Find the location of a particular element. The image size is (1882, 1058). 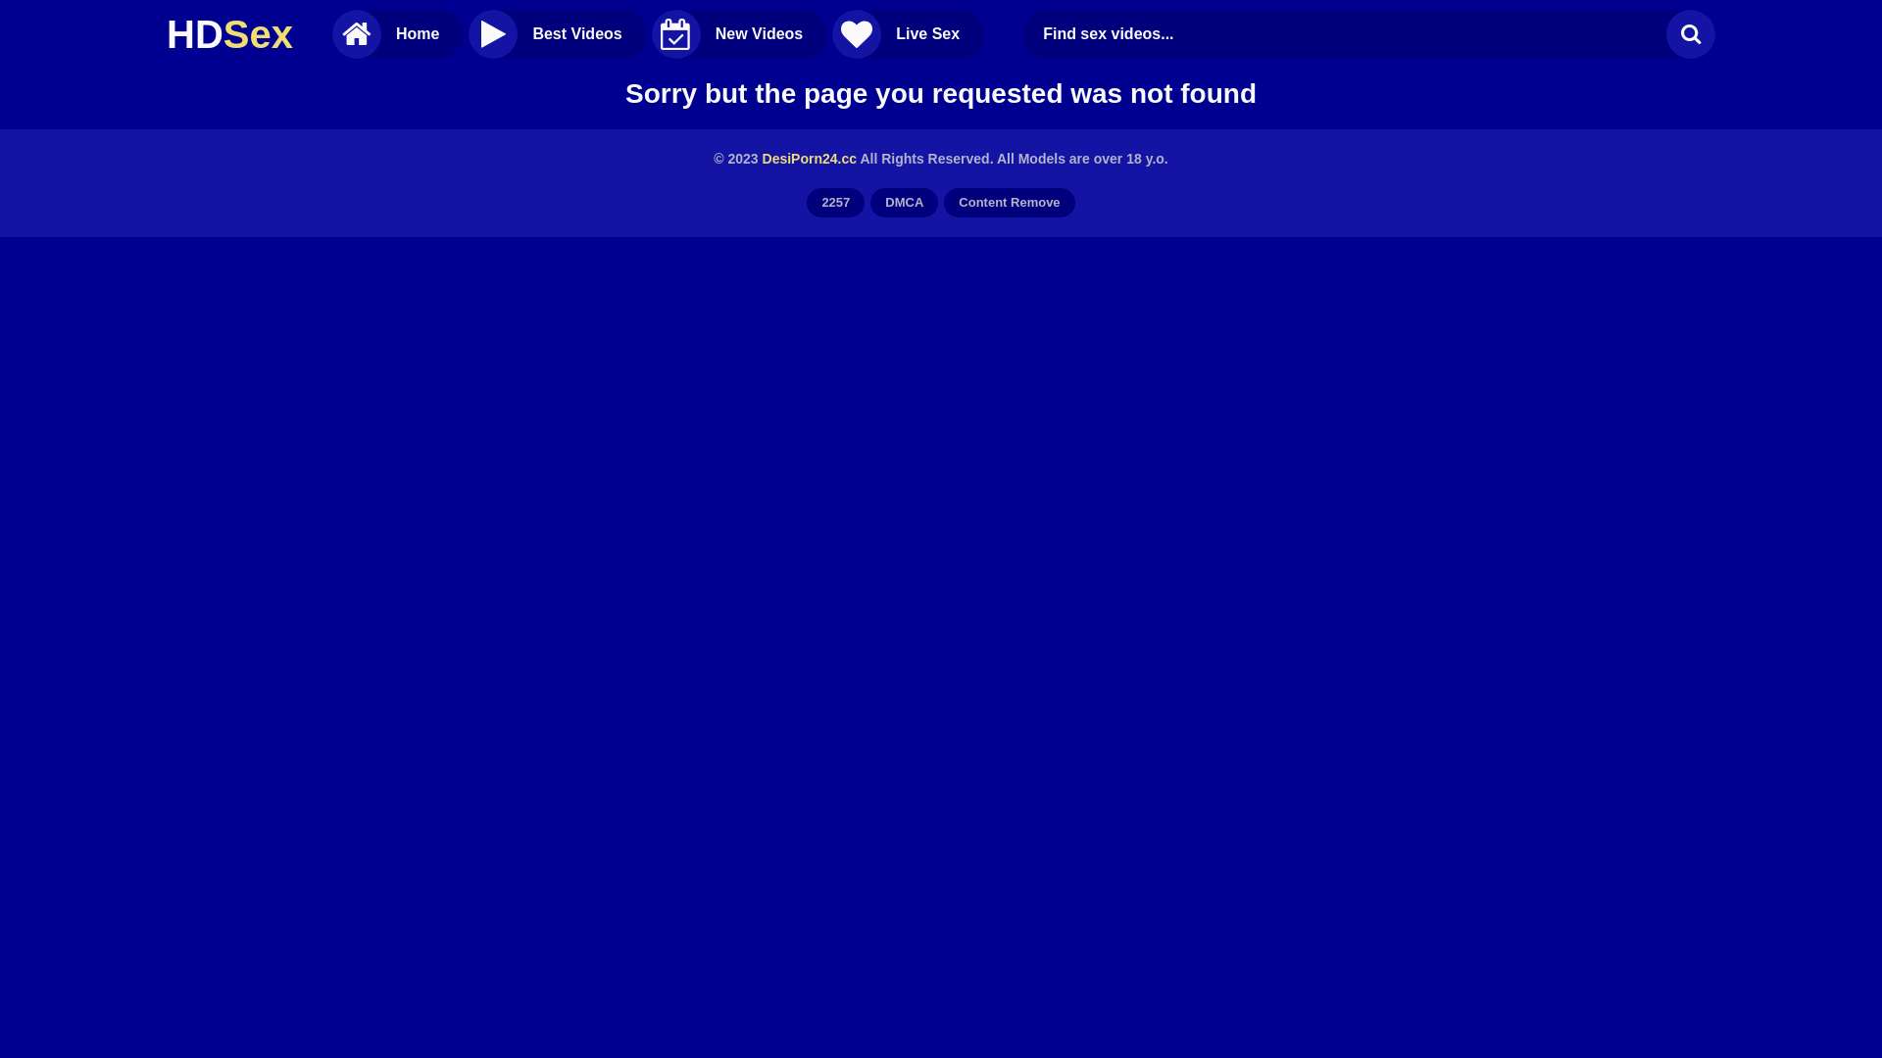

Live Sex is located at coordinates (908, 34).